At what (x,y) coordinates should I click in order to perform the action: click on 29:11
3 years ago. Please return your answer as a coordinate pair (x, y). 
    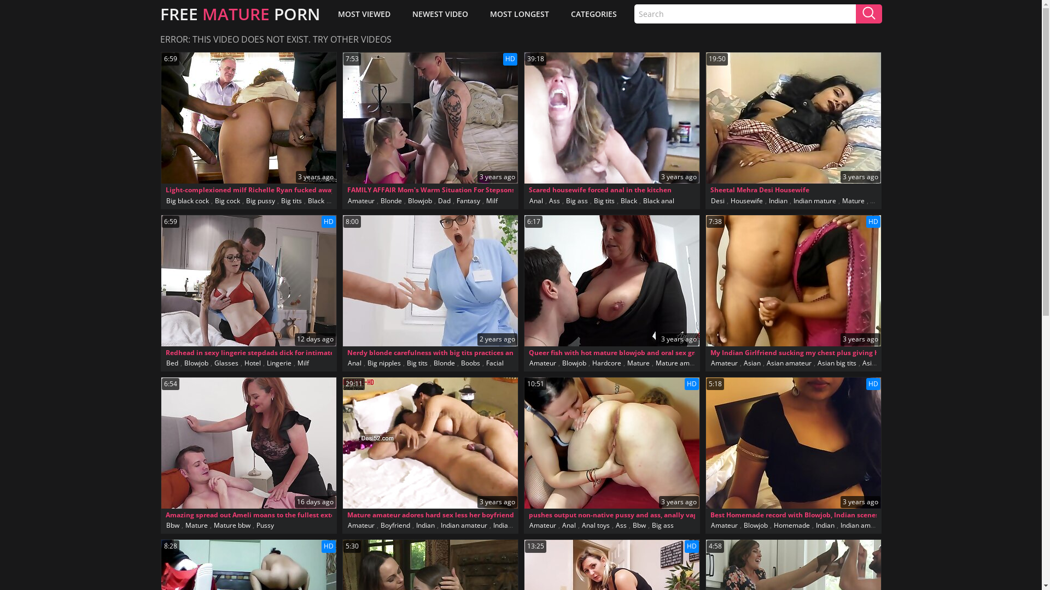
    Looking at the image, I should click on (430, 443).